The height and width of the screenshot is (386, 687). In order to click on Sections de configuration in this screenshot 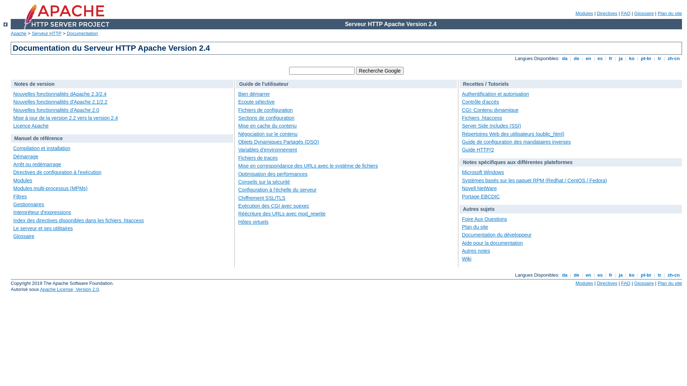, I will do `click(266, 118)`.